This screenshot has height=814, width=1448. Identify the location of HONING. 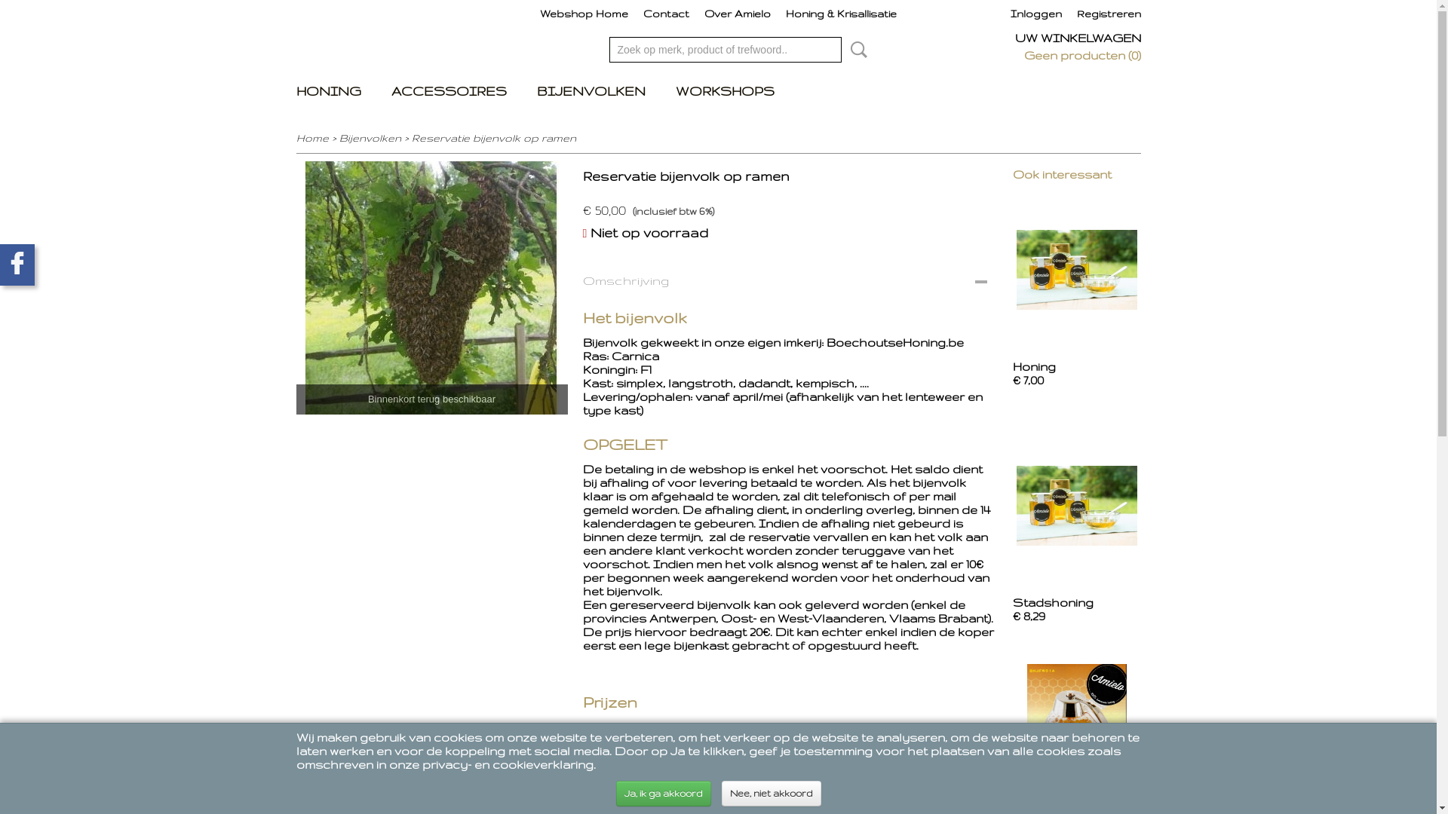
(328, 91).